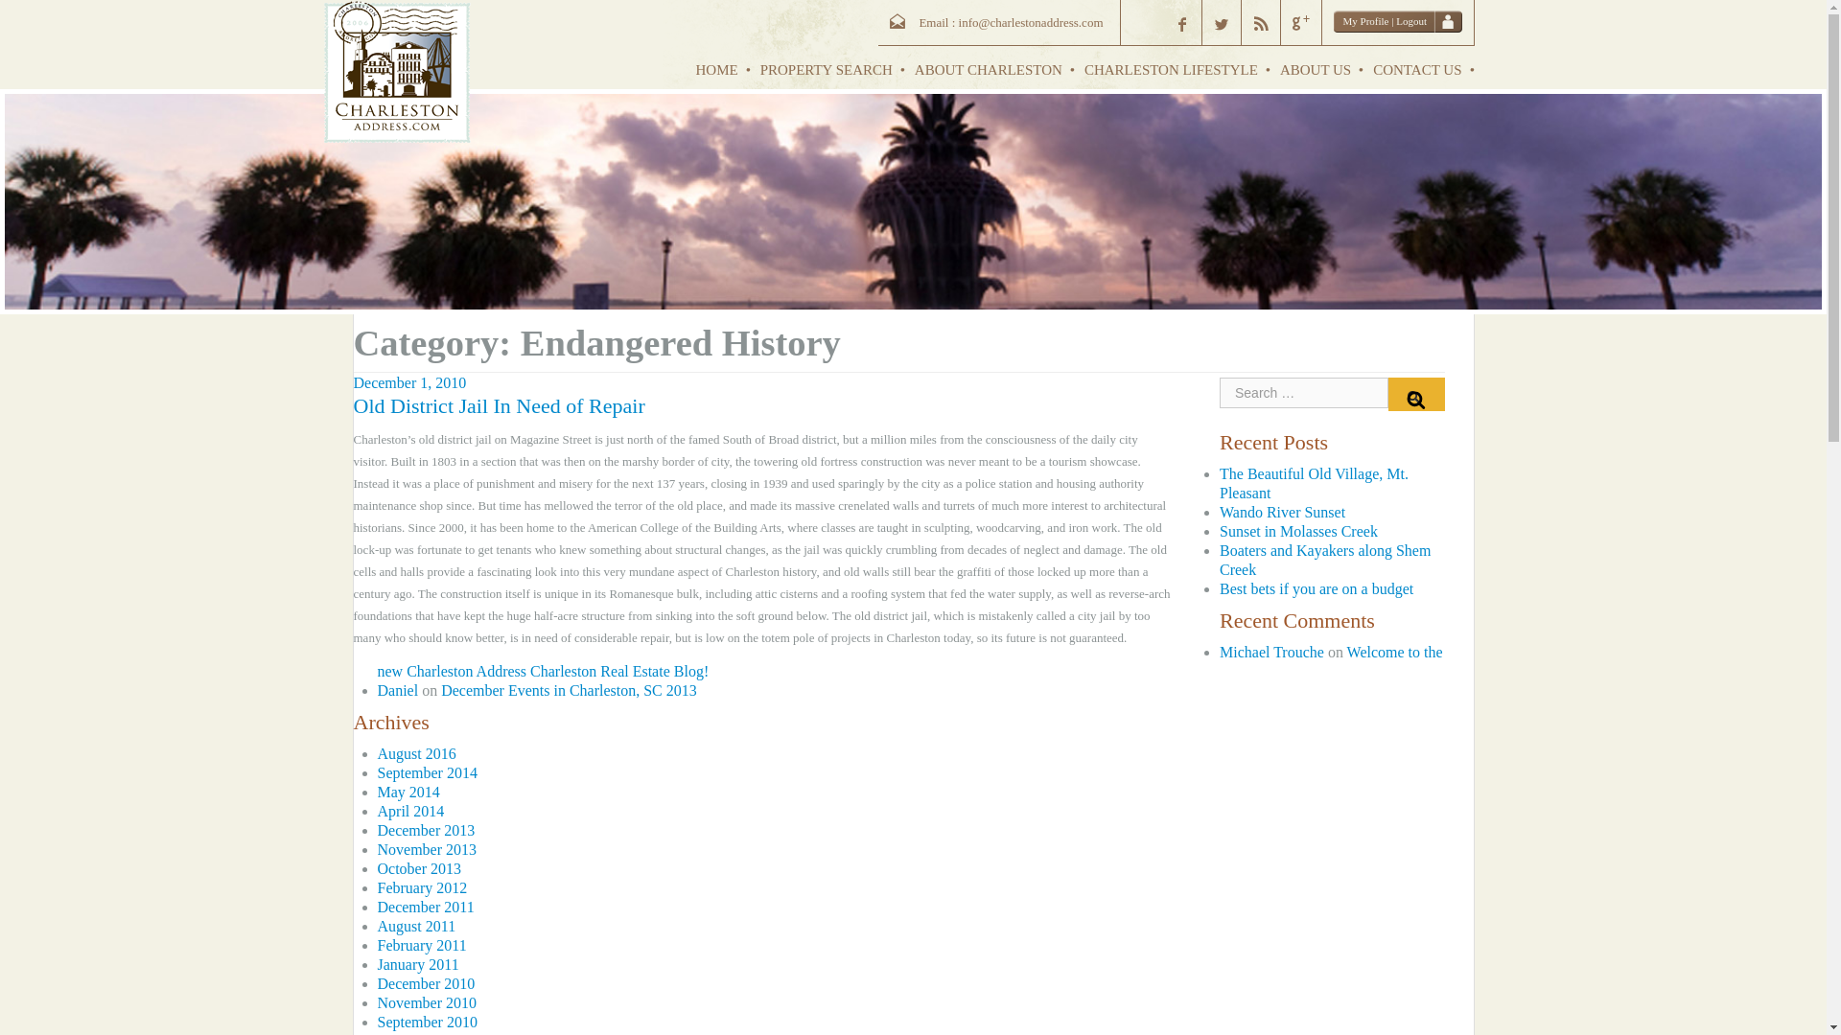  Describe the element at coordinates (1364, 21) in the screenshot. I see `My Profile` at that location.